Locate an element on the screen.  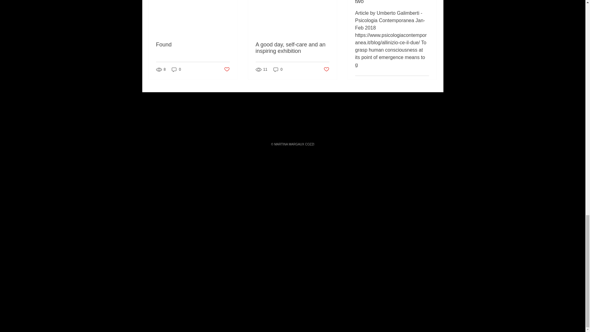
A good day, self-care and an inspiring exhibition is located at coordinates (292, 48).